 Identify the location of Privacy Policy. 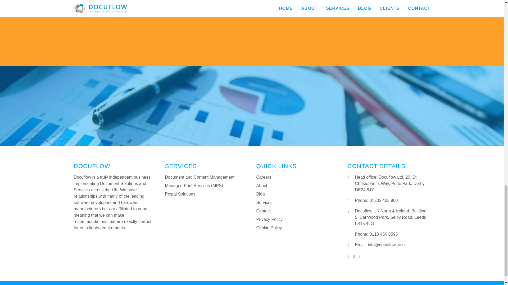
(269, 219).